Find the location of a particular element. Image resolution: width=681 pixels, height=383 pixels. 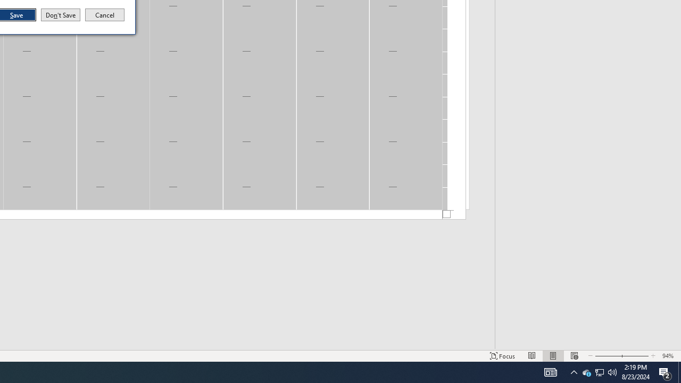

Cancel is located at coordinates (607, 355).